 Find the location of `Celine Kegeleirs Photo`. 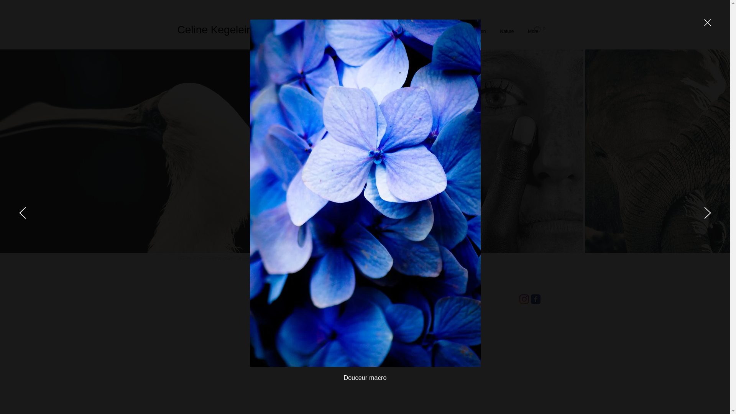

Celine Kegeleirs Photo is located at coordinates (232, 30).